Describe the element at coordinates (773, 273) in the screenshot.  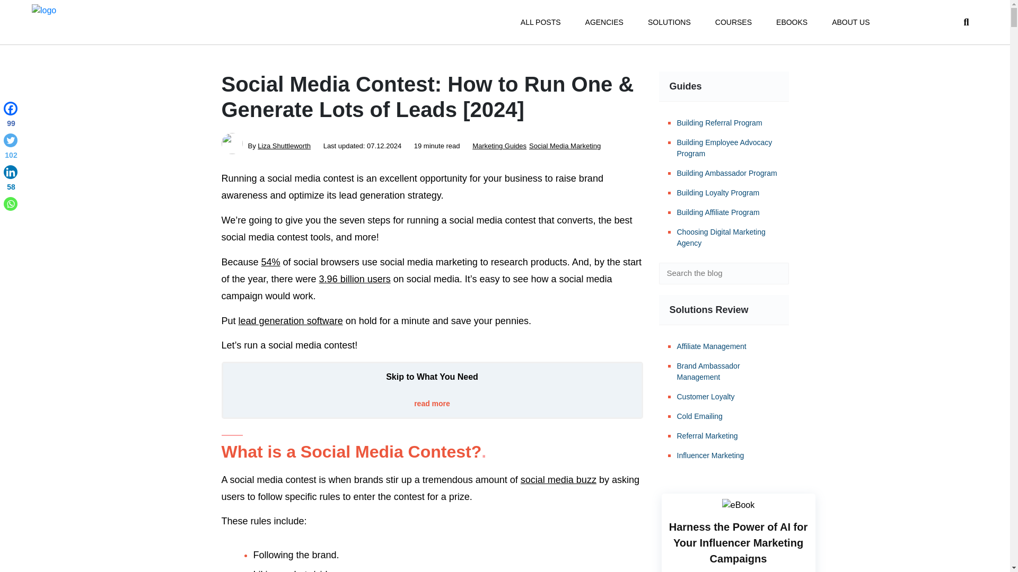
I see `Search` at that location.